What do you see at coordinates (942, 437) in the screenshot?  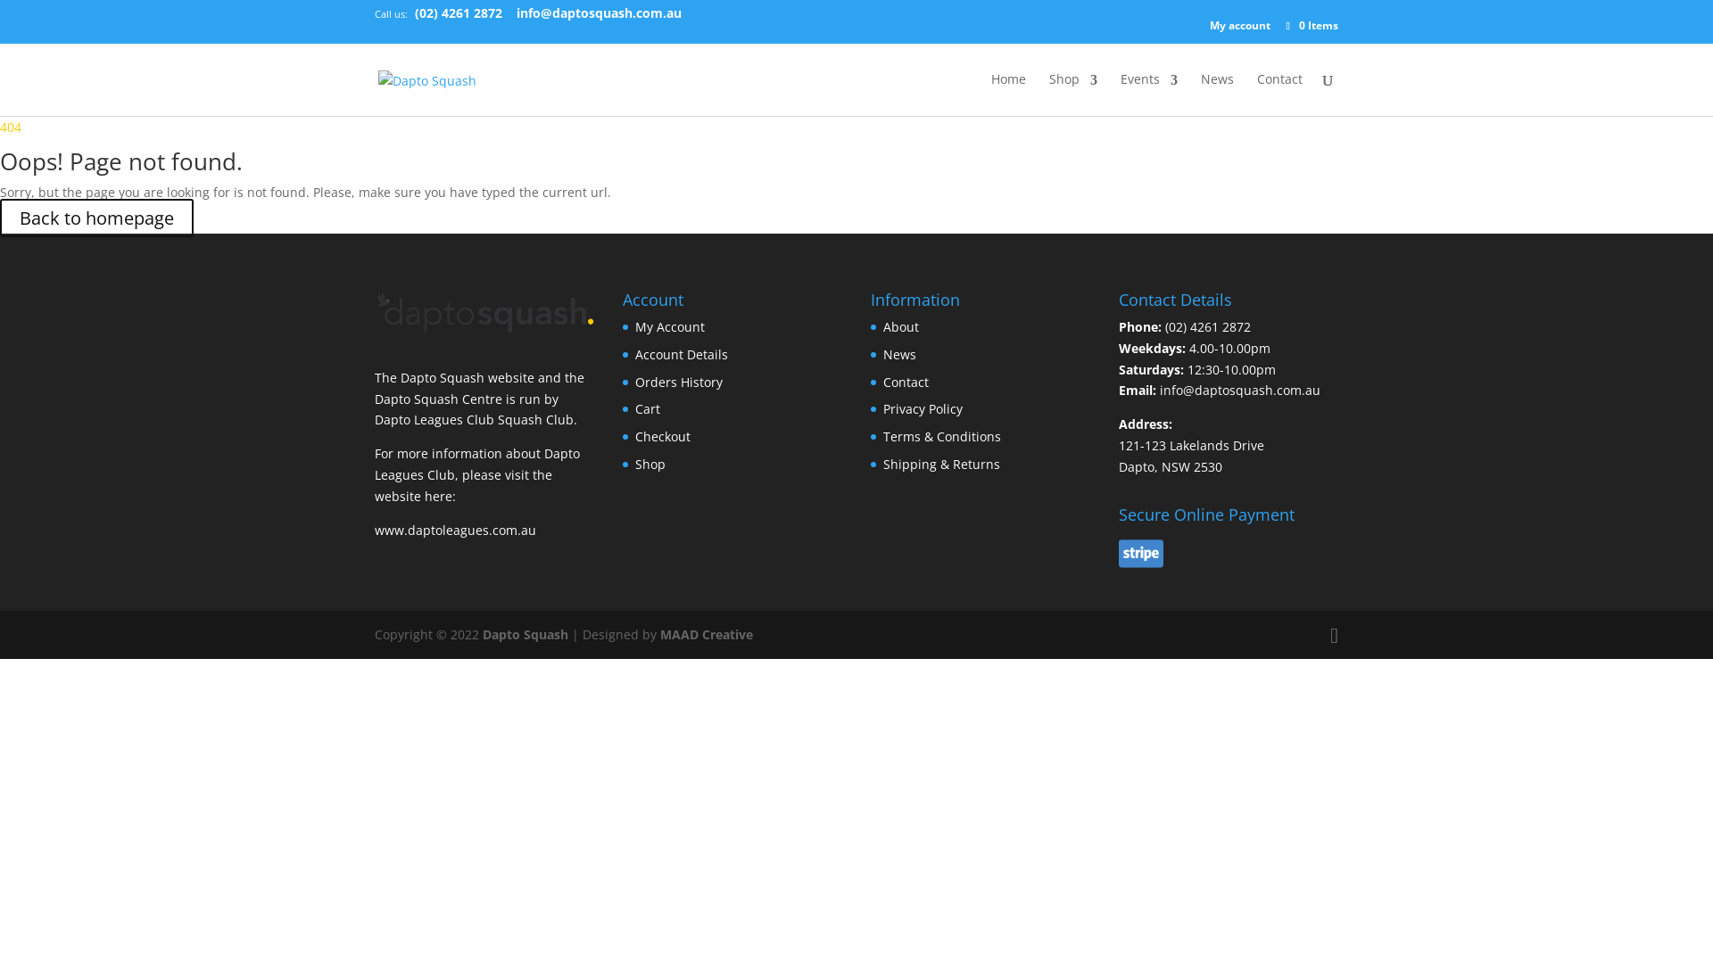 I see `Terms & Conditions` at bounding box center [942, 437].